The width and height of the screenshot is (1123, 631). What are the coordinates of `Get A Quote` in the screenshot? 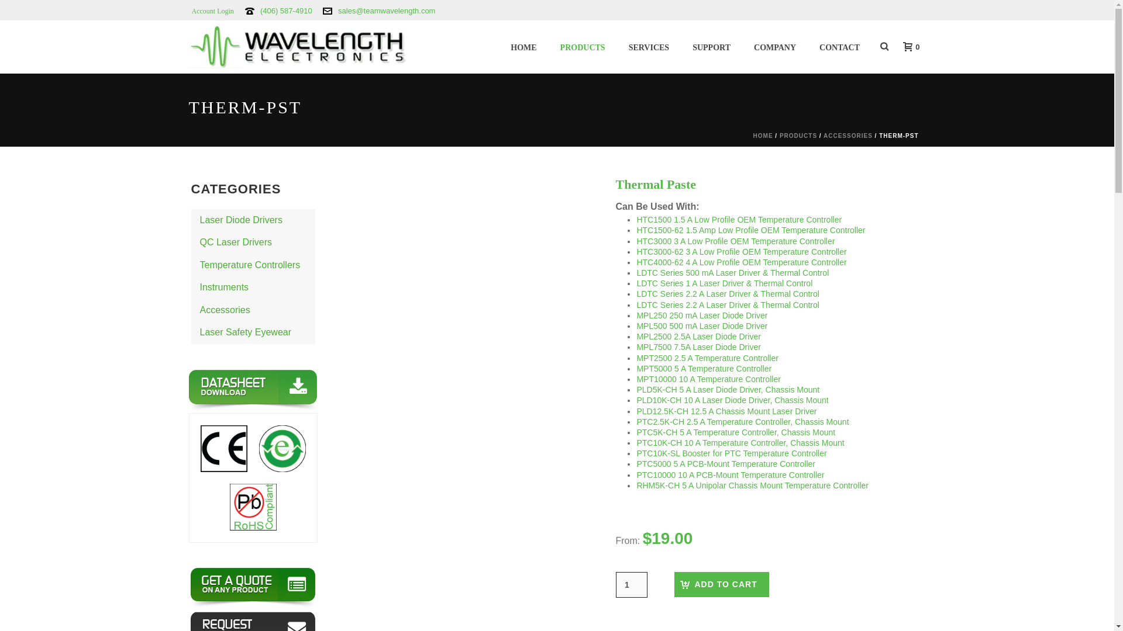 It's located at (253, 589).